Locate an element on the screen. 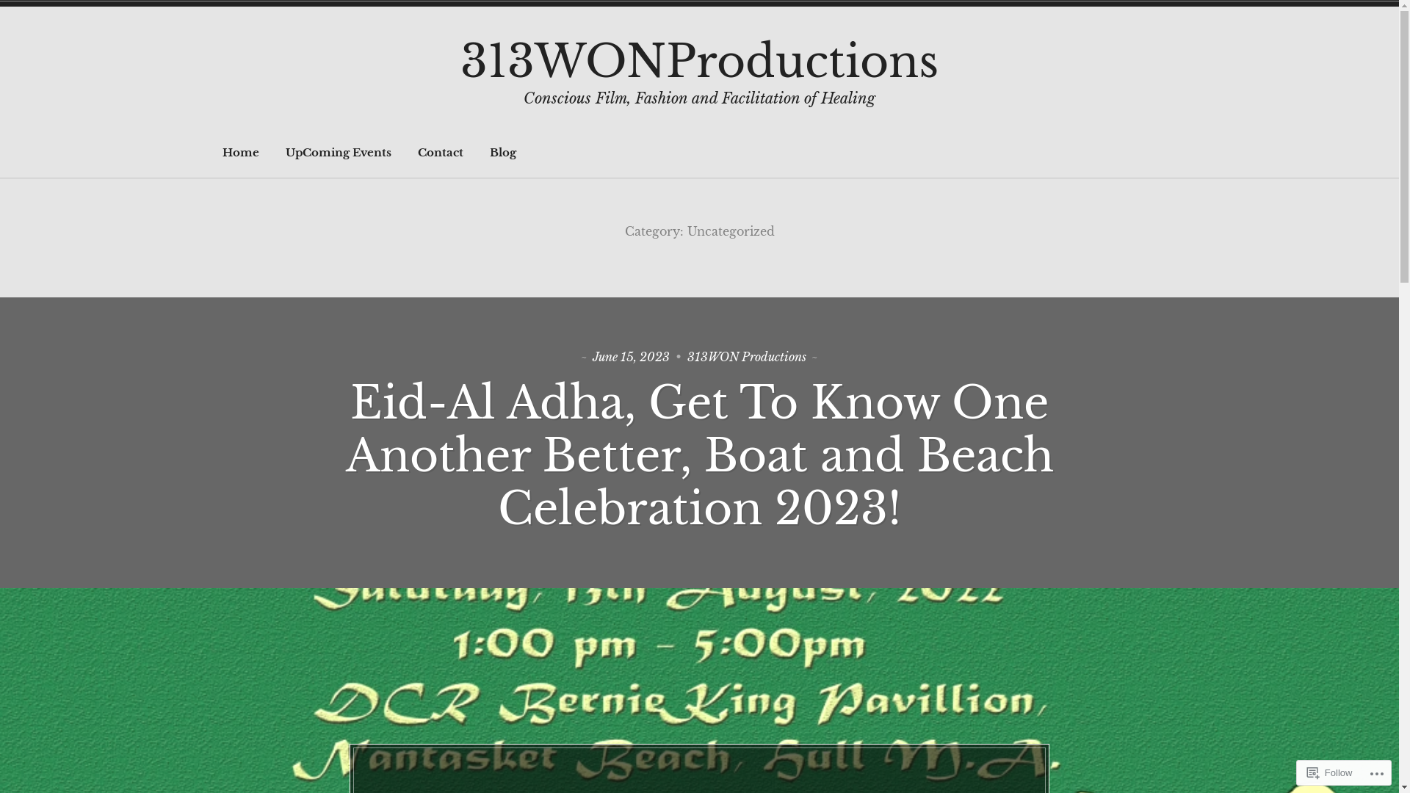  June 15, 2023 is located at coordinates (632, 357).